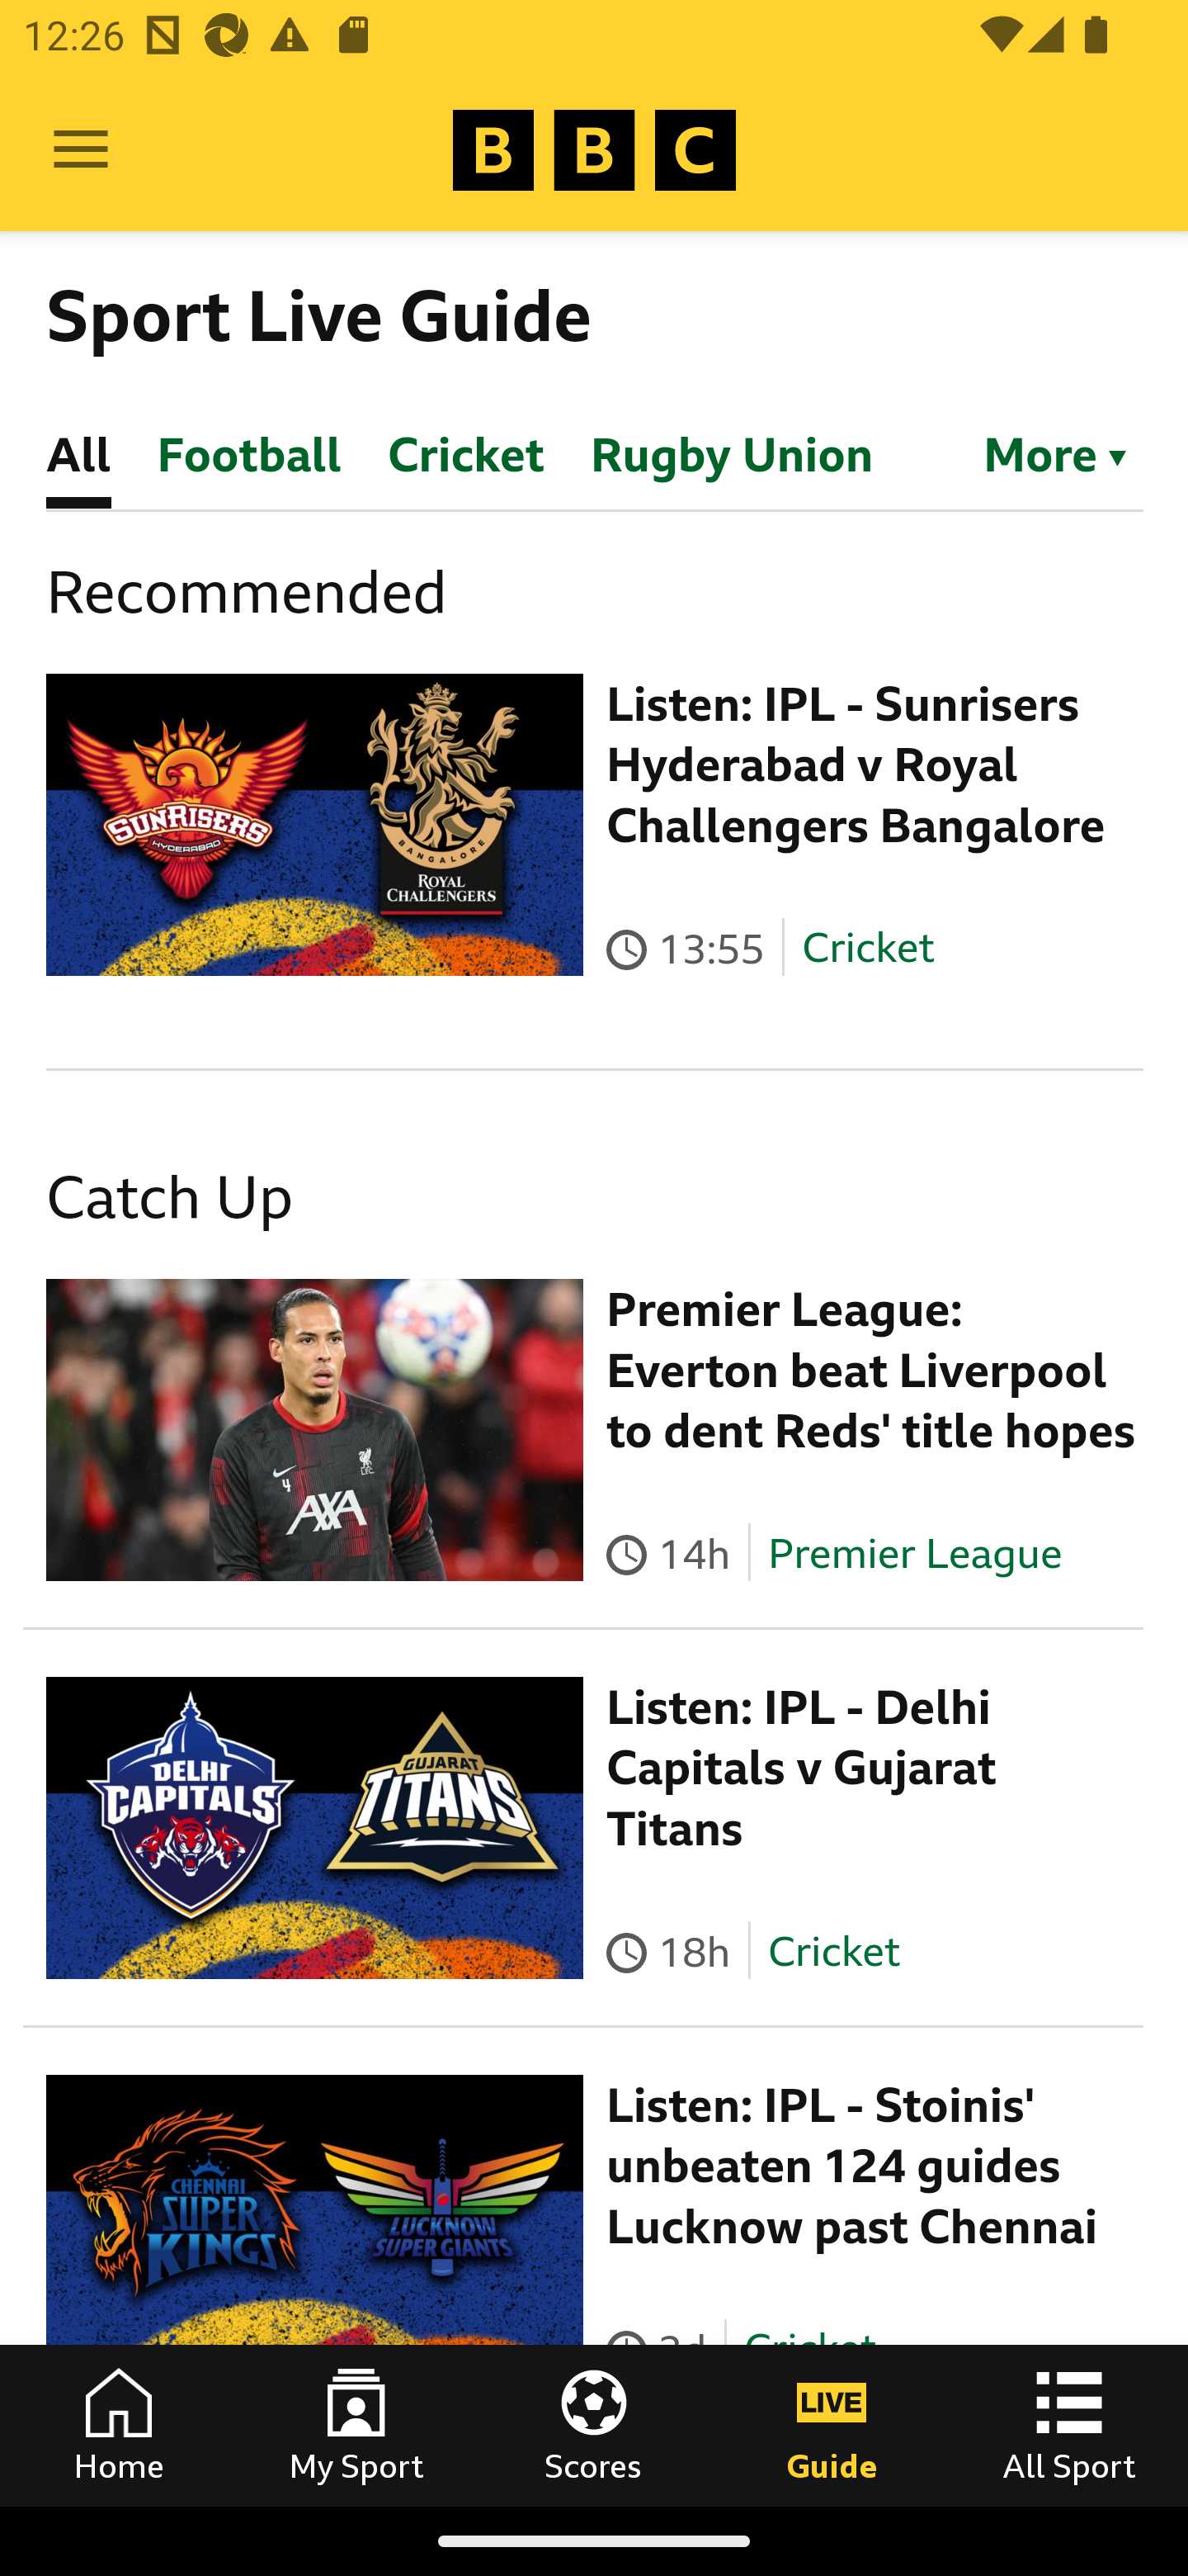  What do you see at coordinates (1069, 2425) in the screenshot?
I see `All Sport` at bounding box center [1069, 2425].